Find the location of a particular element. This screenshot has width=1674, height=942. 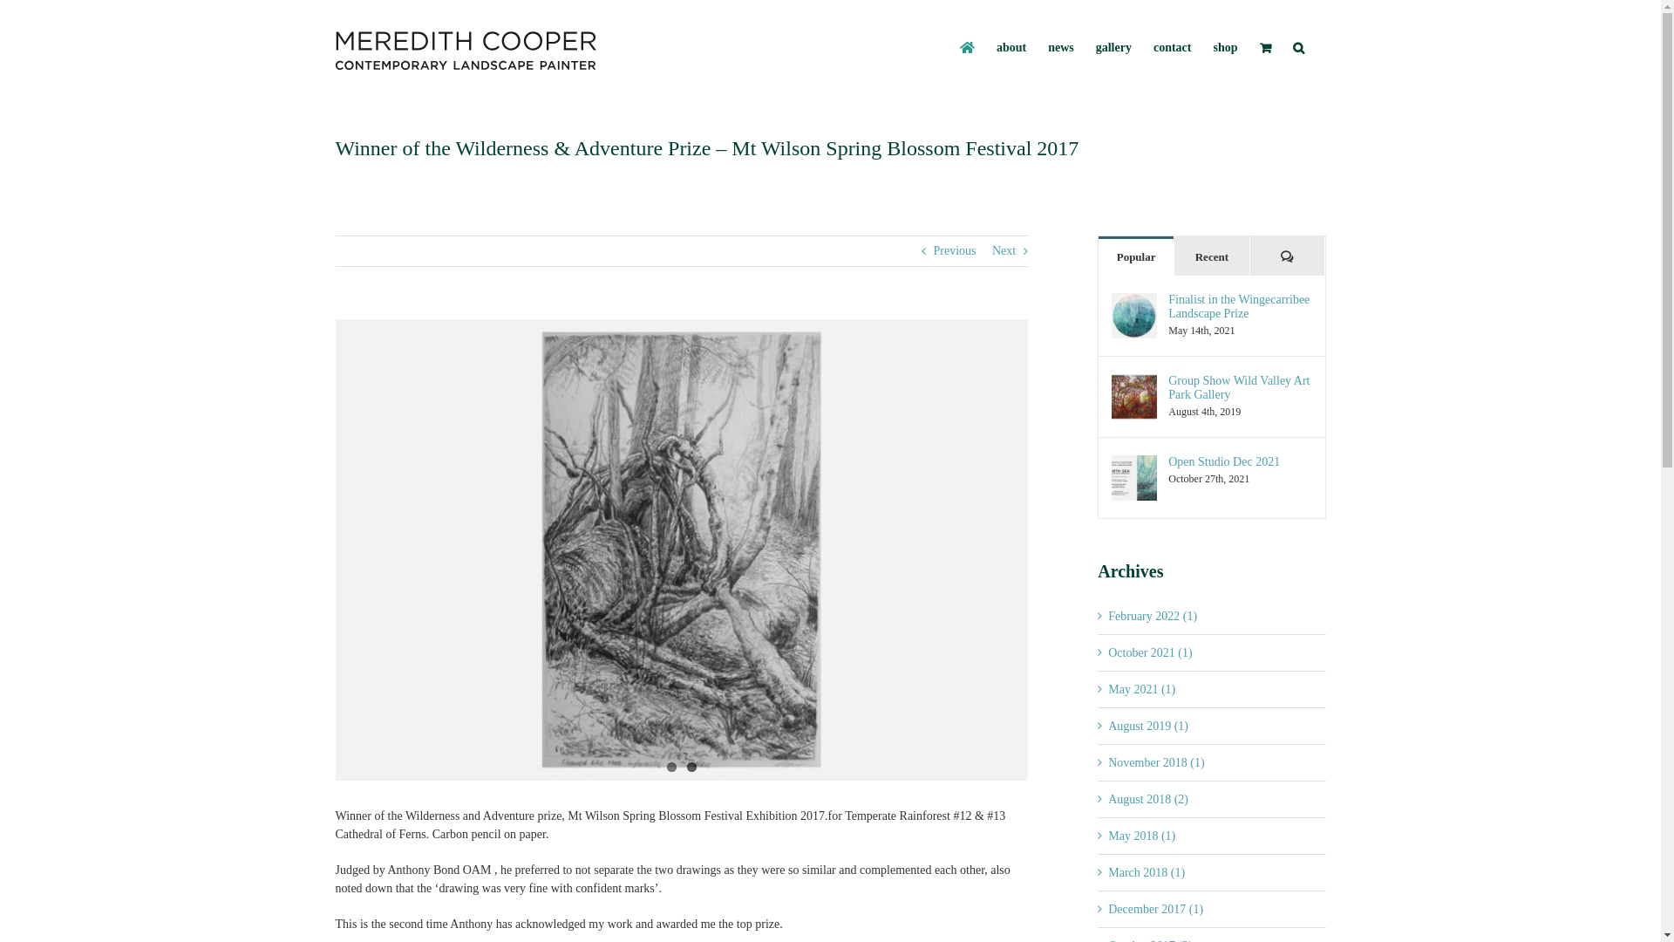

1 is located at coordinates (671, 768).